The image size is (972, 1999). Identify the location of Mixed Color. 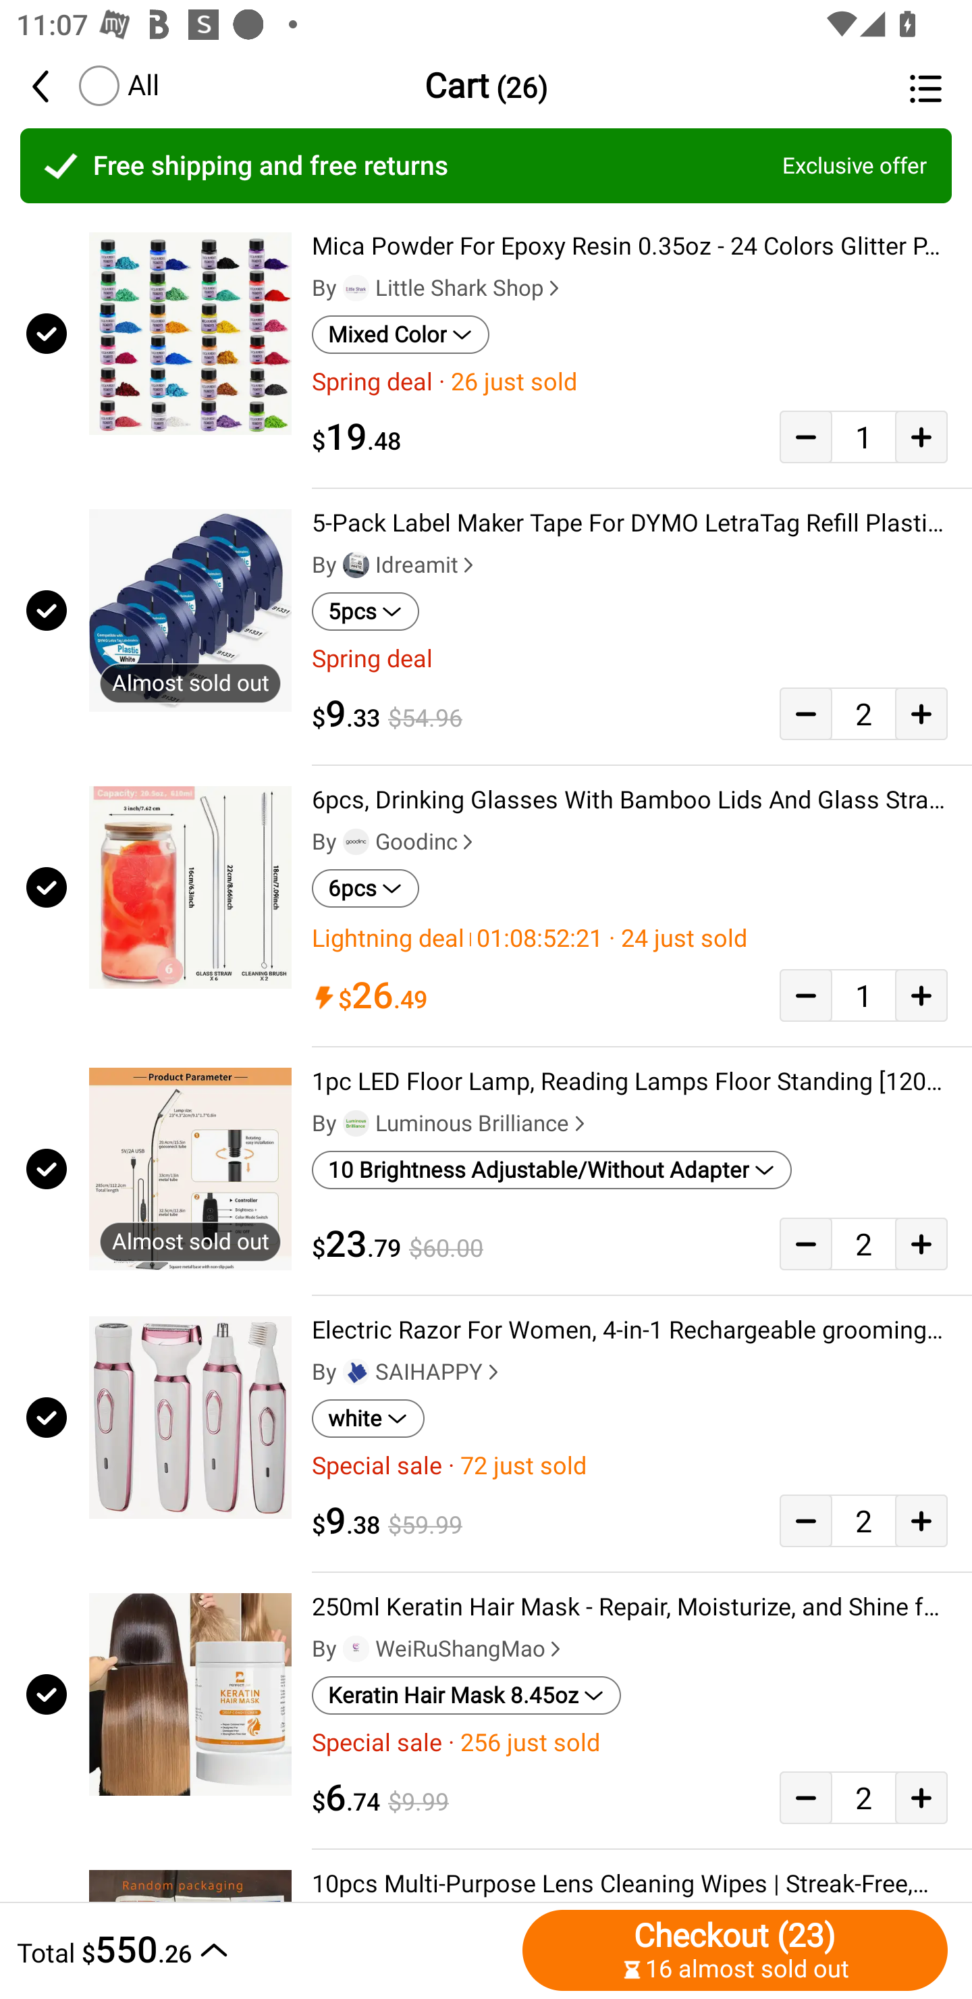
(400, 334).